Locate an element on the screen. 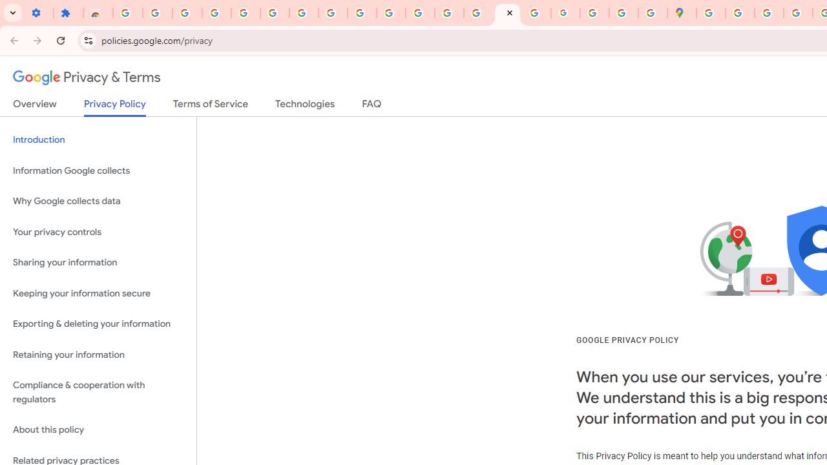 Image resolution: width=827 pixels, height=465 pixels. Compliance & cooperation with regulators is located at coordinates (98, 393).